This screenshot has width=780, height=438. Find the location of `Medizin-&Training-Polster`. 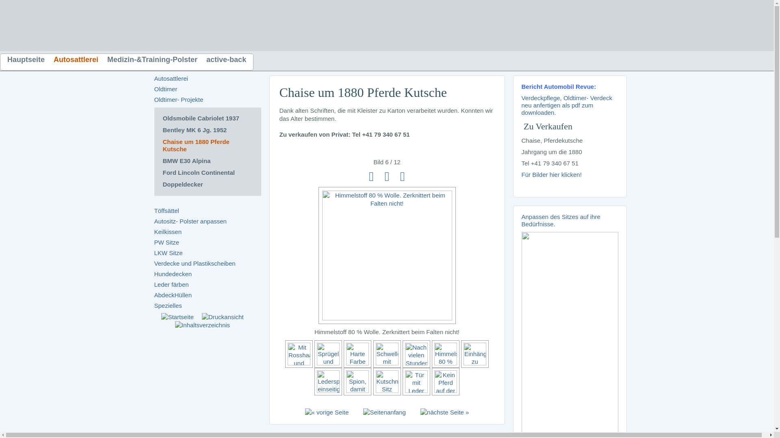

Medizin-&Training-Polster is located at coordinates (152, 62).